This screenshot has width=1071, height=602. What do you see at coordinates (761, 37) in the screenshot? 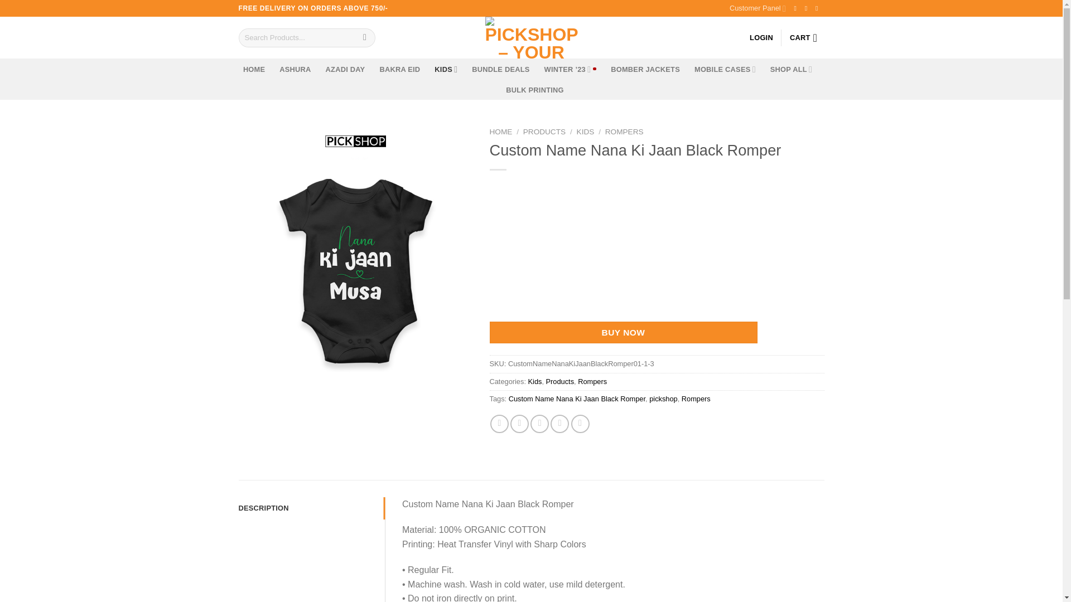
I see `Login` at bounding box center [761, 37].